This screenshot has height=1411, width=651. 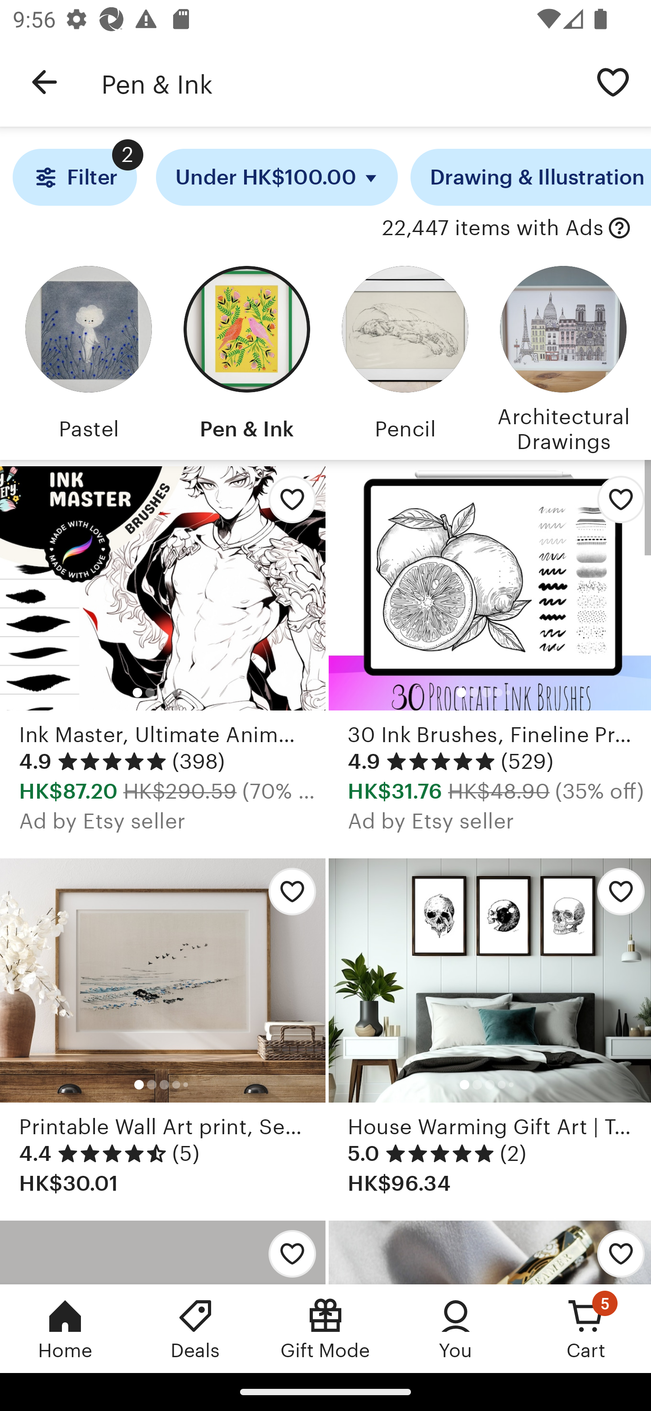 I want to click on Add Daydreamer Pen Black to favorites, so click(x=614, y=1252).